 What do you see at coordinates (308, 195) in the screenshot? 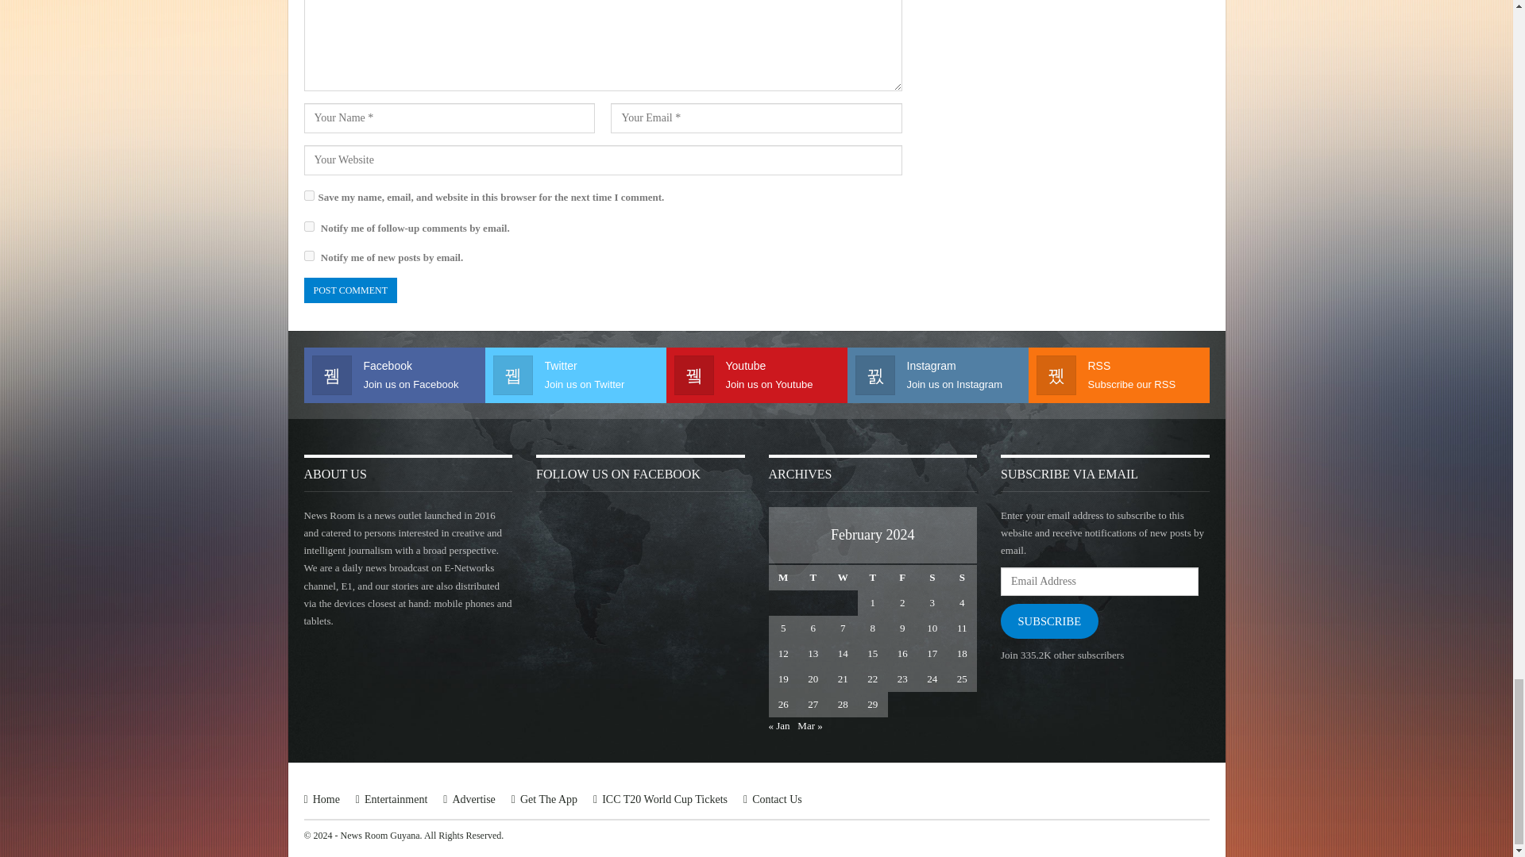
I see `yes` at bounding box center [308, 195].